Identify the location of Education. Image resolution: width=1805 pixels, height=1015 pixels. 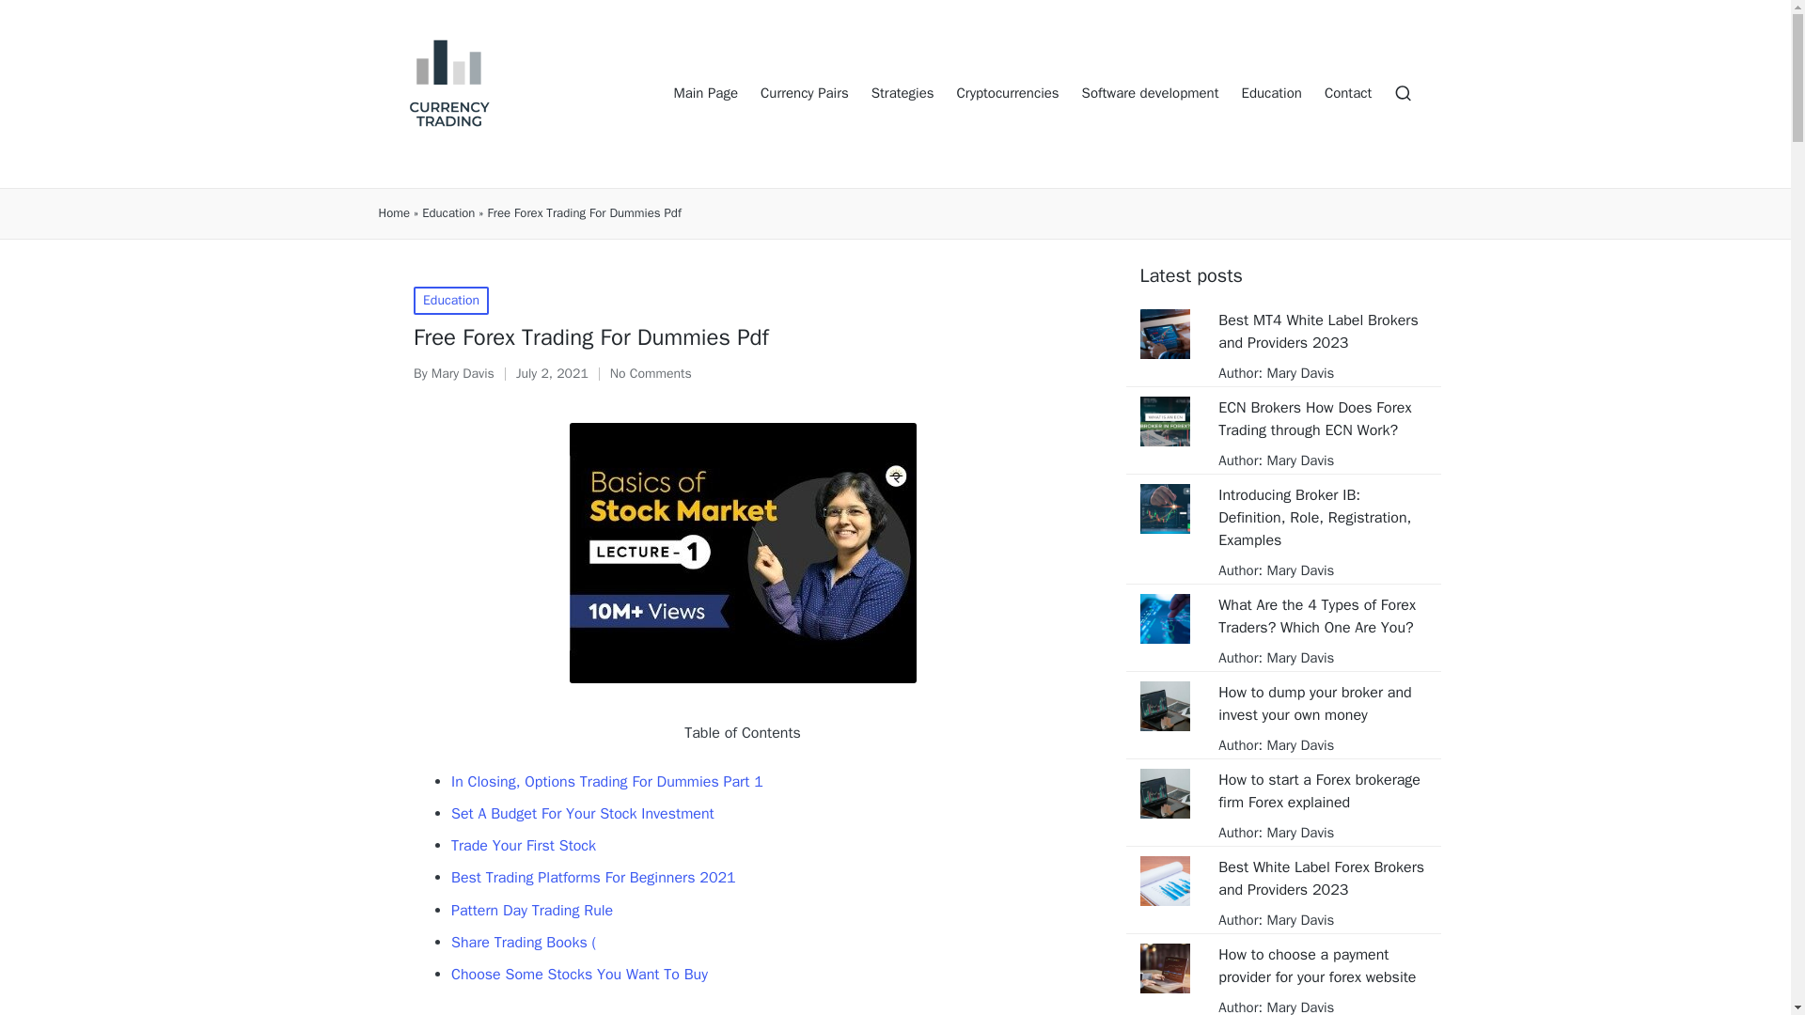
(451, 300).